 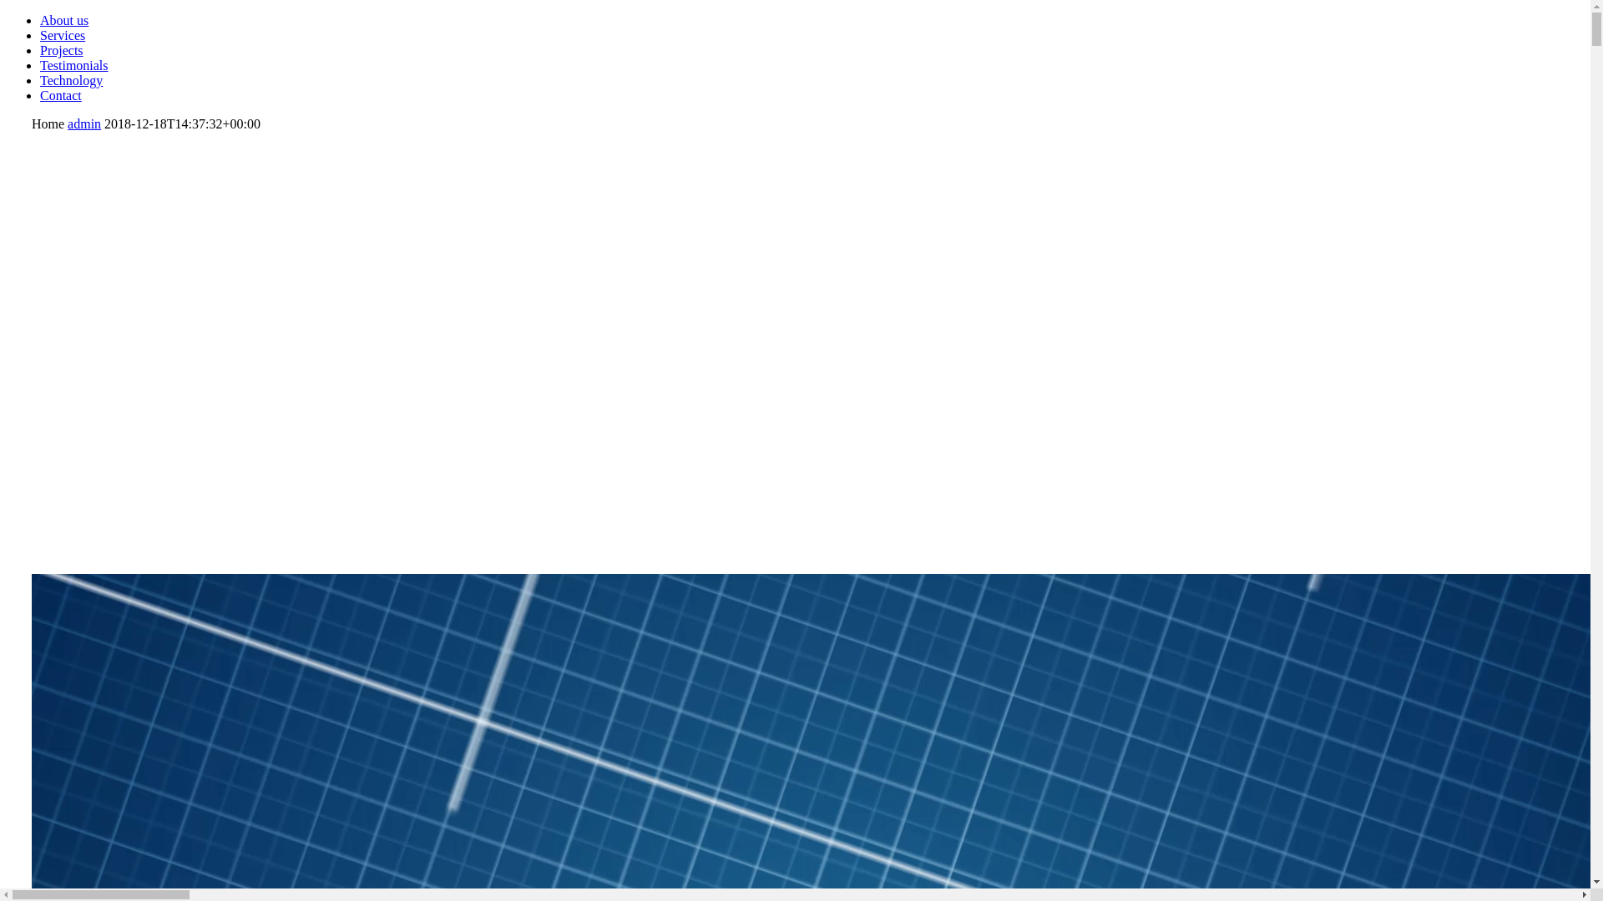 I want to click on About us, so click(x=64, y=20).